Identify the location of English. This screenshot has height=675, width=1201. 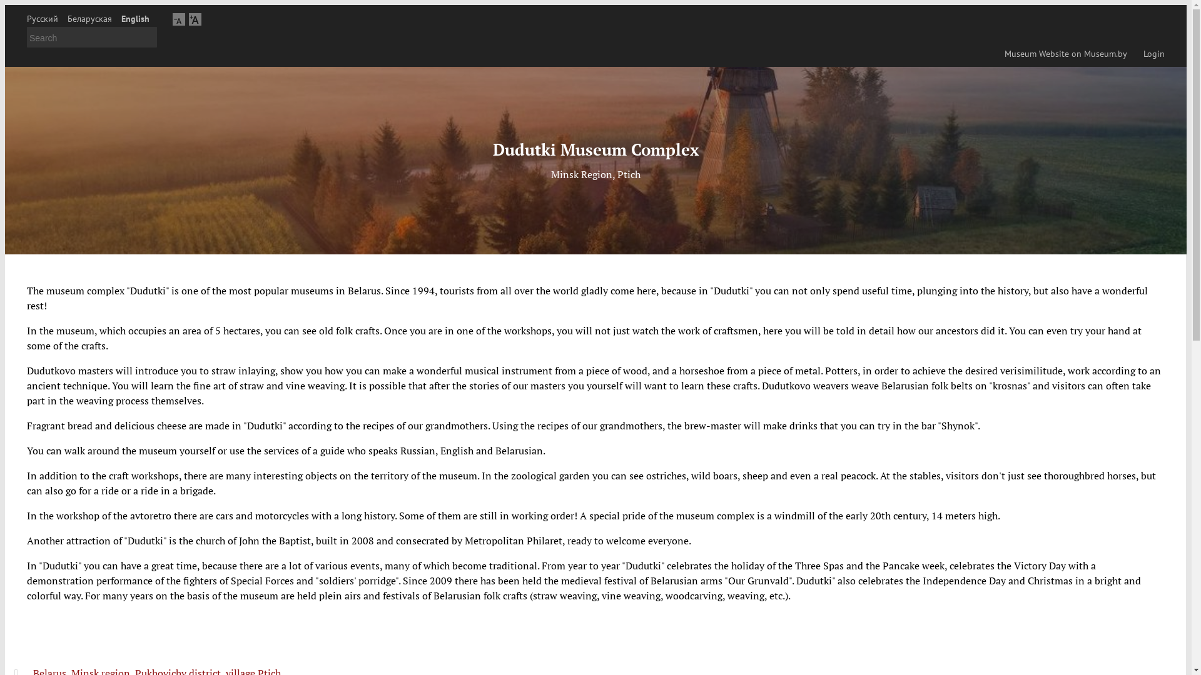
(135, 19).